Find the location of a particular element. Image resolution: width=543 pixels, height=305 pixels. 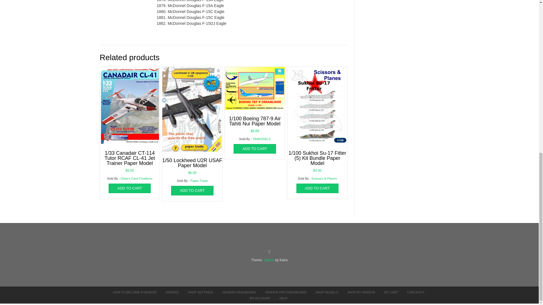

Dave's Card Creations is located at coordinates (136, 178).